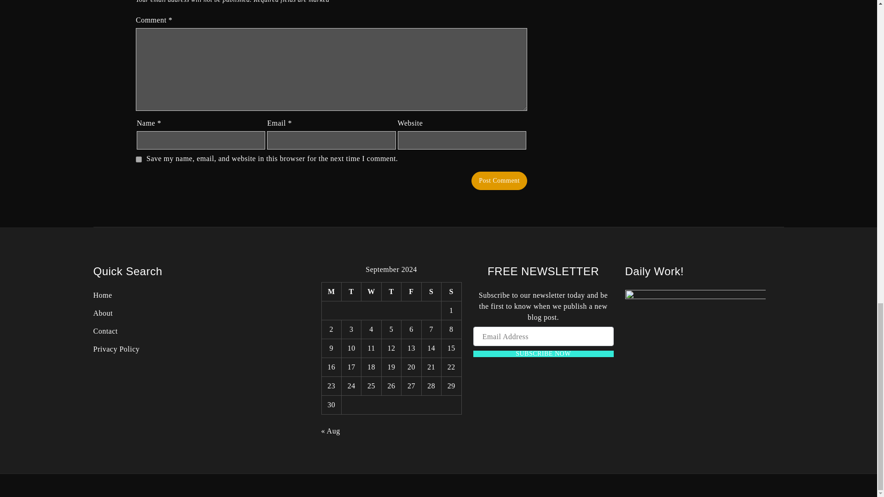 The image size is (884, 497). Describe the element at coordinates (411, 292) in the screenshot. I see `Friday` at that location.